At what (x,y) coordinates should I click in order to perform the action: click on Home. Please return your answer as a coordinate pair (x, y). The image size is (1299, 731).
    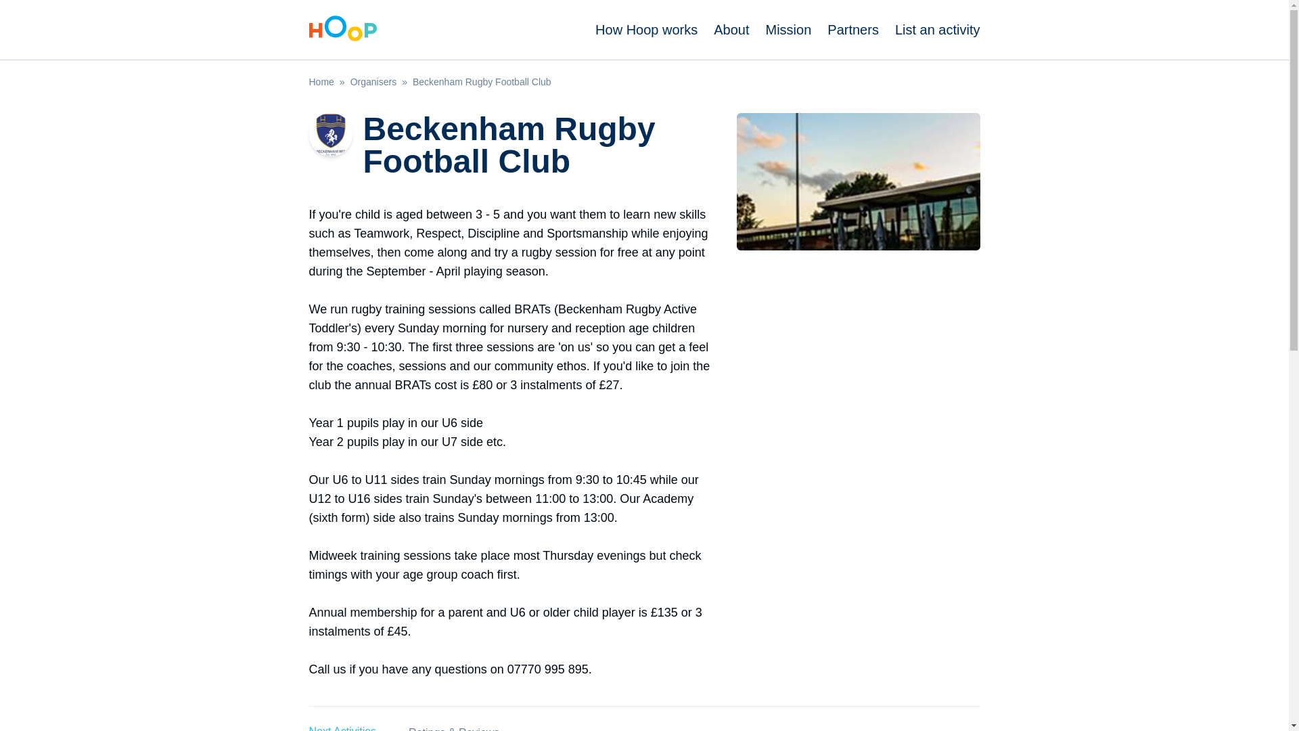
    Looking at the image, I should click on (321, 81).